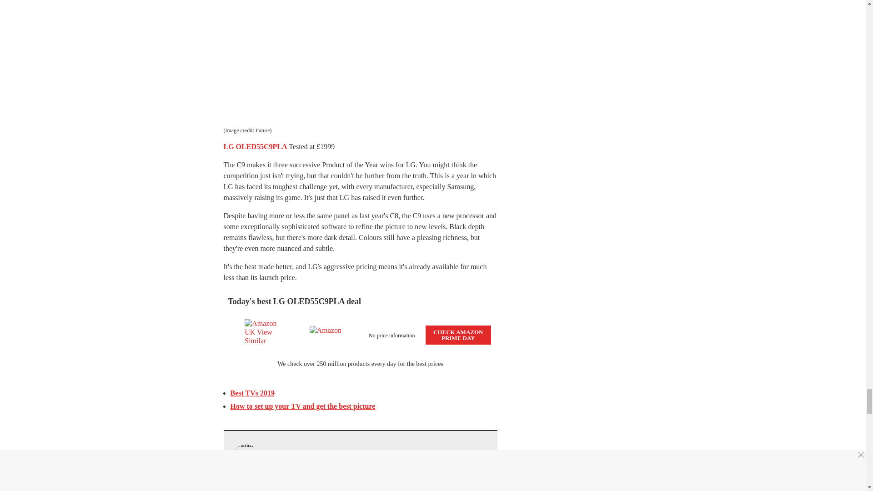  I want to click on Amazon UK View Similar, so click(262, 335).